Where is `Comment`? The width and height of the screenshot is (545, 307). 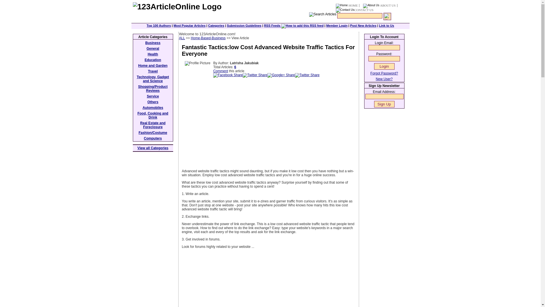 Comment is located at coordinates (220, 71).